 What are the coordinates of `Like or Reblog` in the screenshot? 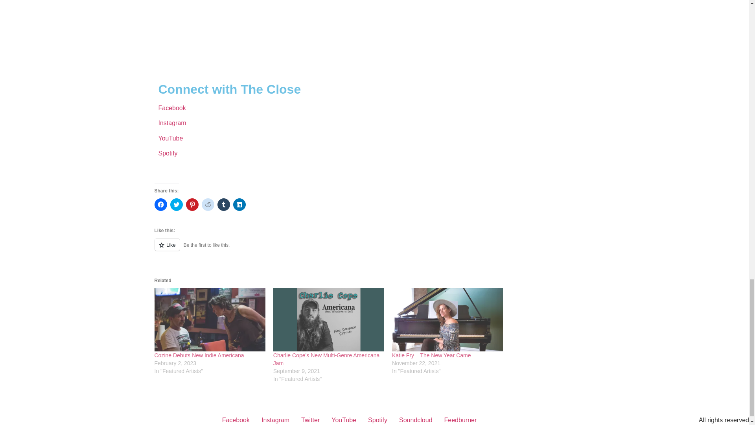 It's located at (330, 249).